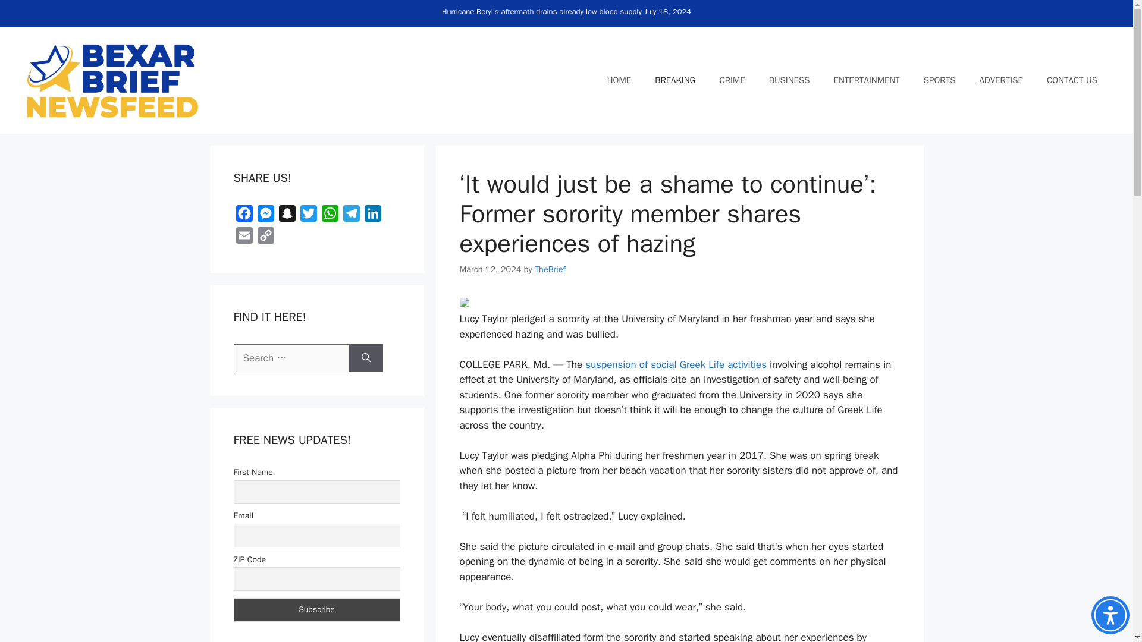 The image size is (1142, 642). What do you see at coordinates (867, 80) in the screenshot?
I see `ENTERTAINMENT` at bounding box center [867, 80].